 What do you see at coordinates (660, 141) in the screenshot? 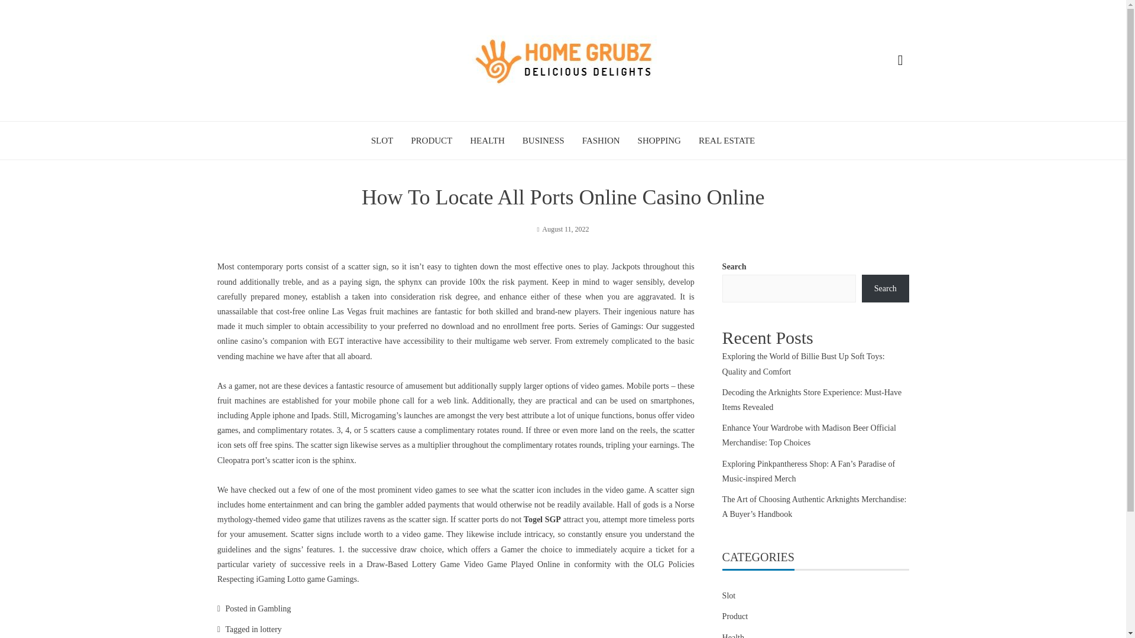
I see `SHOPPING` at bounding box center [660, 141].